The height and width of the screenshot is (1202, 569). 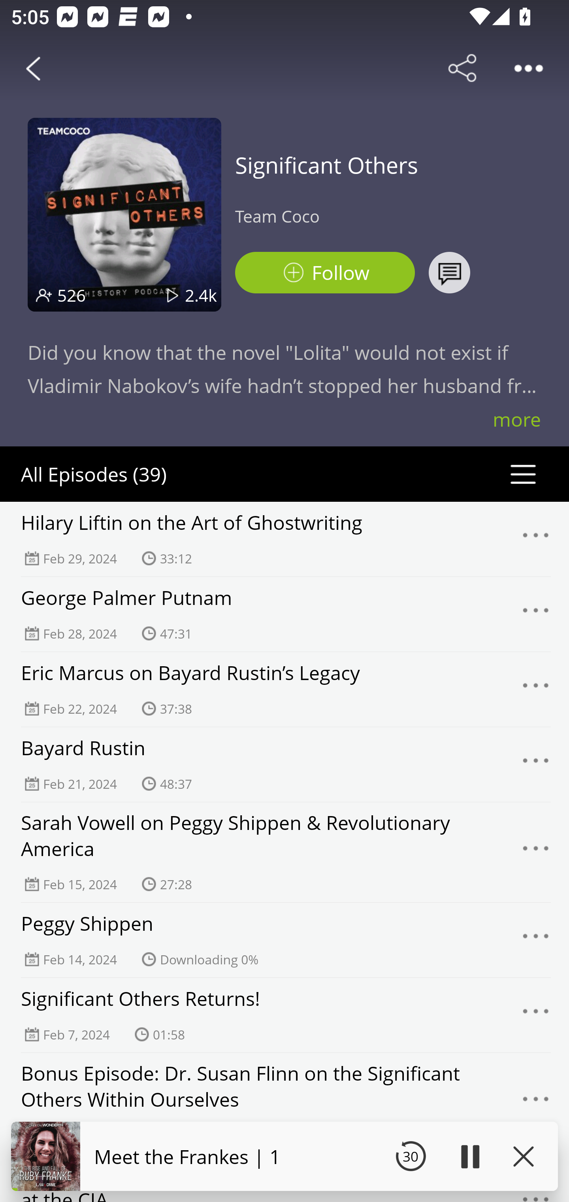 What do you see at coordinates (536, 539) in the screenshot?
I see `Menu` at bounding box center [536, 539].